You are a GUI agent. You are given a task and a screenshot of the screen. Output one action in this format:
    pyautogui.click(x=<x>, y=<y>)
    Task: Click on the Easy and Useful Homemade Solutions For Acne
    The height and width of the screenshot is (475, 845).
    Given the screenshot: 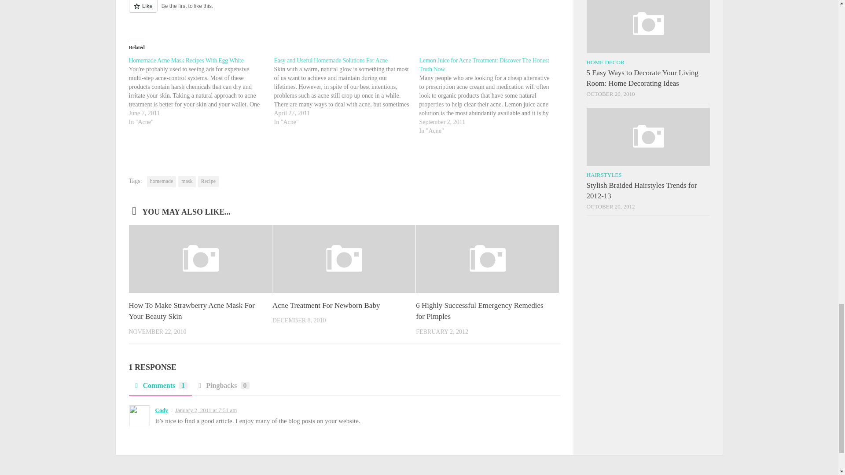 What is the action you would take?
    pyautogui.click(x=346, y=91)
    